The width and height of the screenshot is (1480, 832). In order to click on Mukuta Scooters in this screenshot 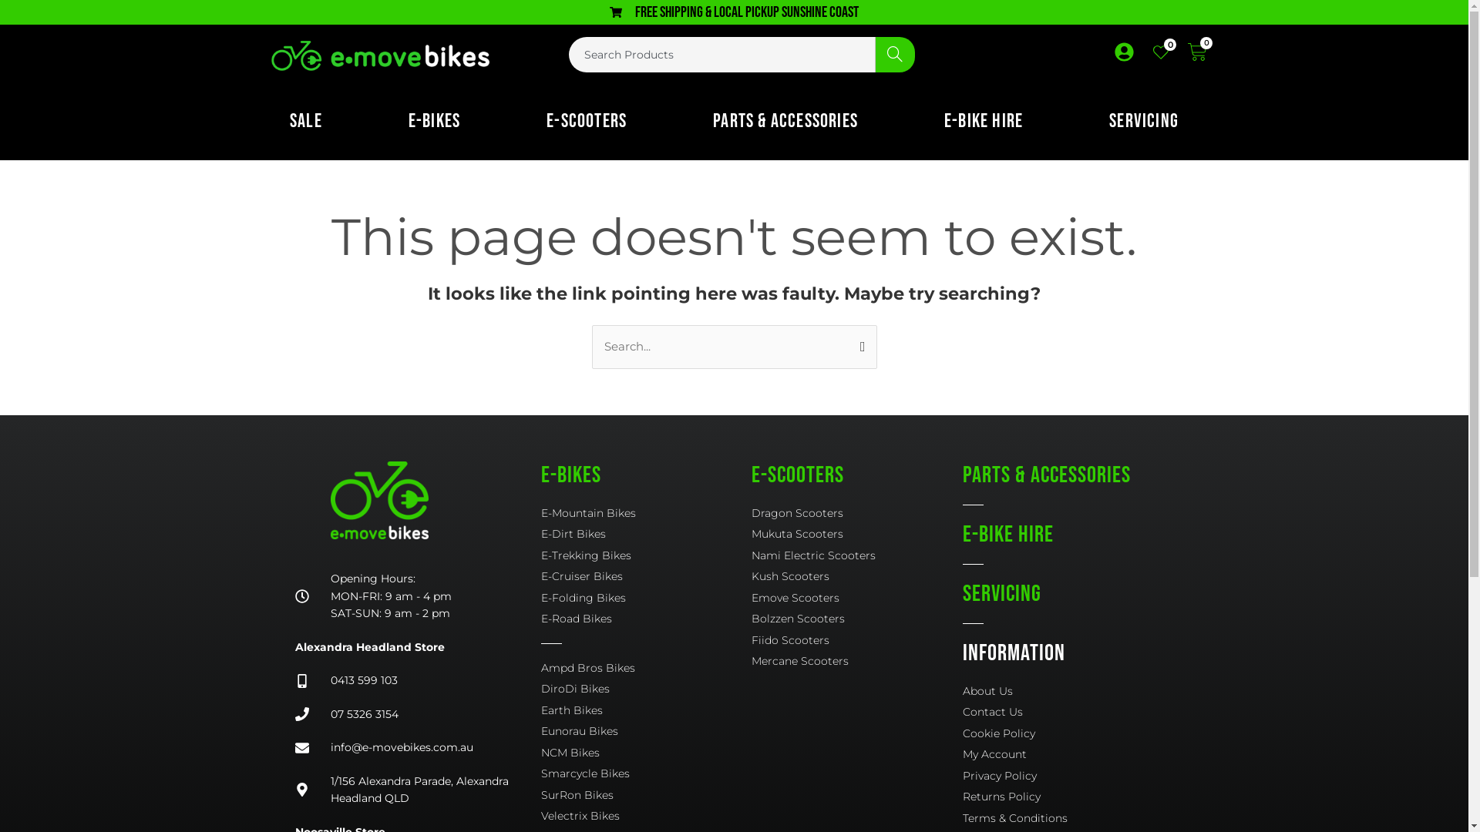, I will do `click(857, 535)`.